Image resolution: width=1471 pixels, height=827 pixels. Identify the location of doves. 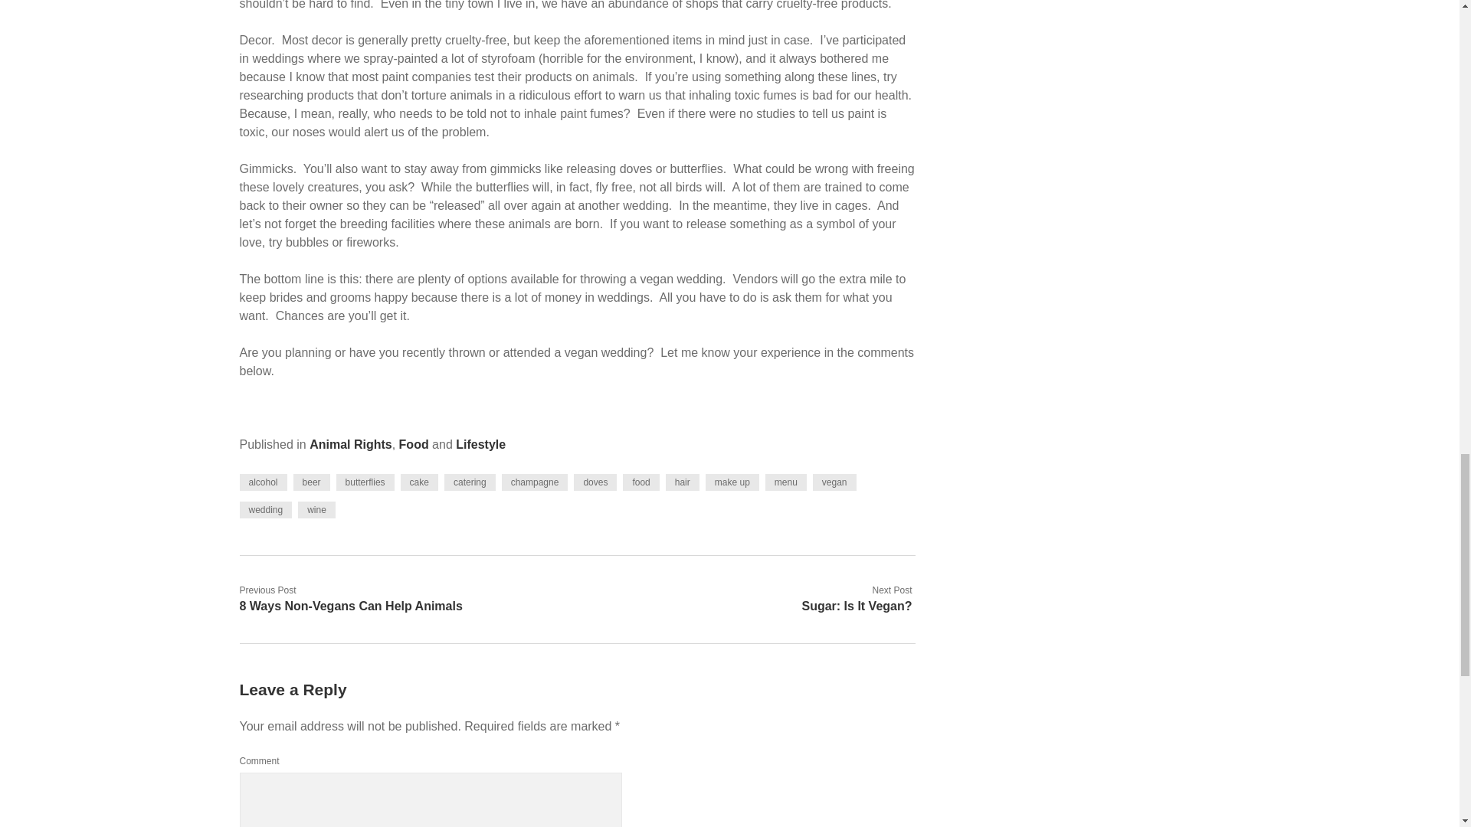
(595, 482).